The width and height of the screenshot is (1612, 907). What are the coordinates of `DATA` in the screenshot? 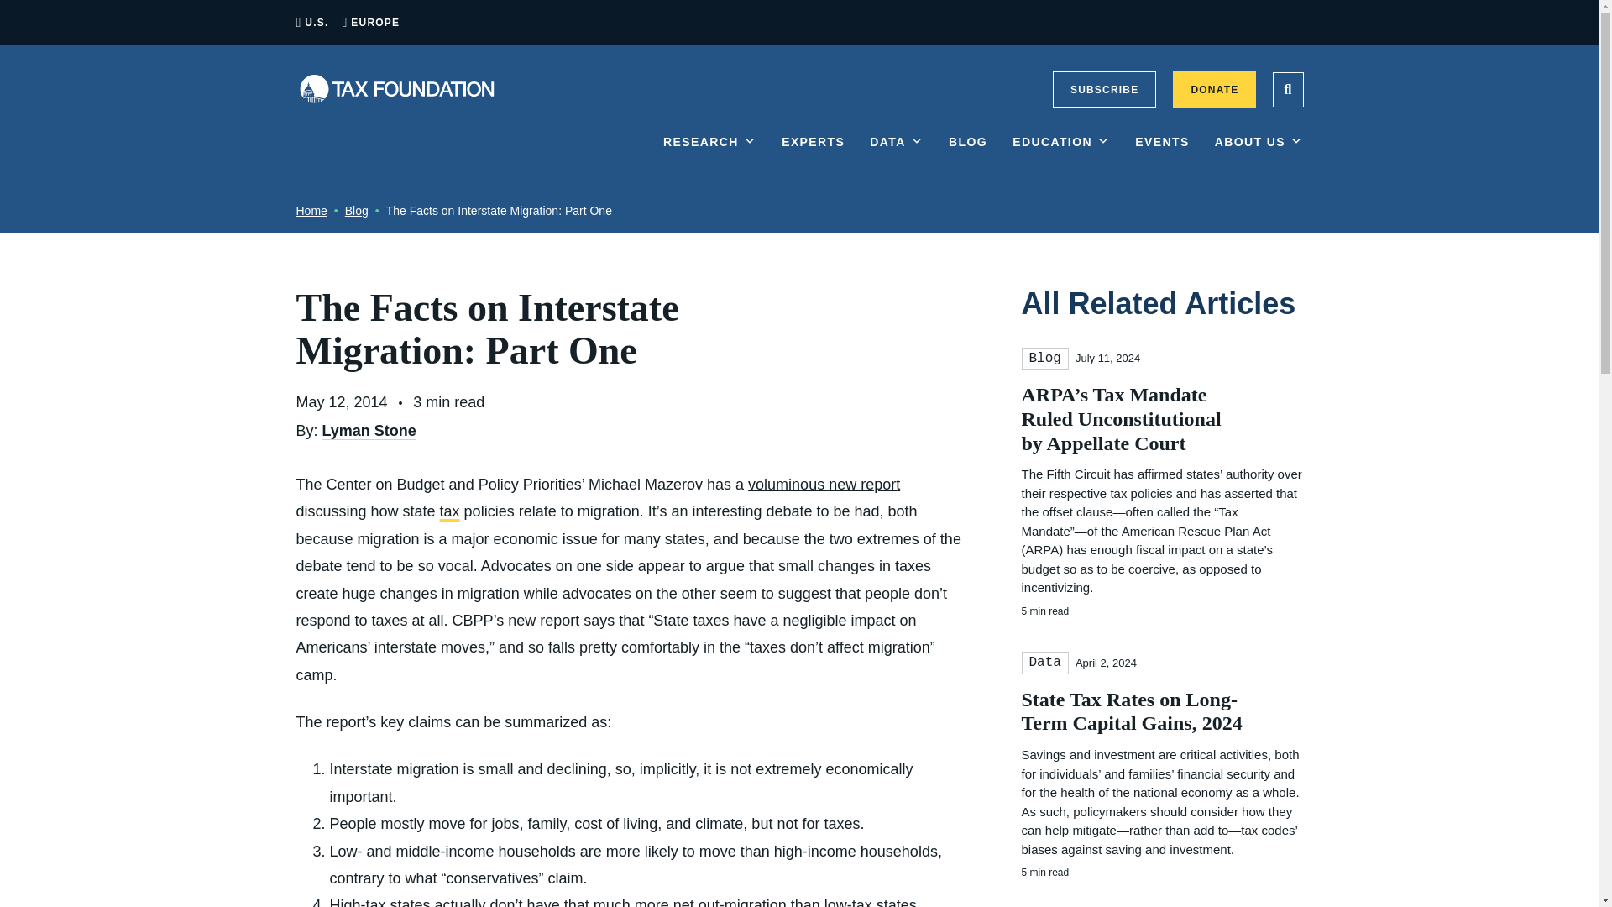 It's located at (897, 155).